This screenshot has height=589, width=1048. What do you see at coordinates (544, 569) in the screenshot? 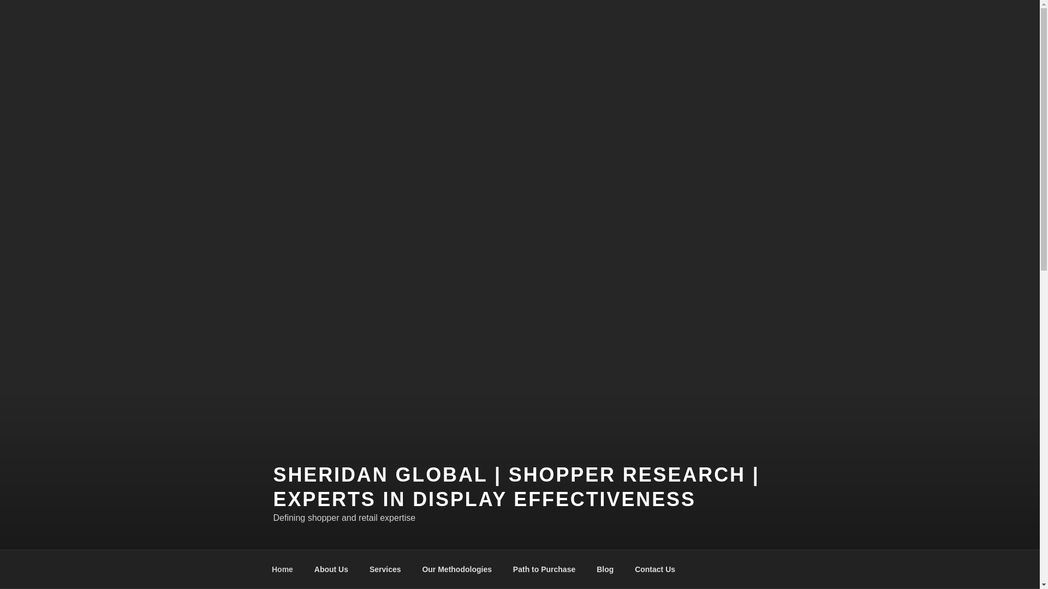
I see `Path to Purchase` at bounding box center [544, 569].